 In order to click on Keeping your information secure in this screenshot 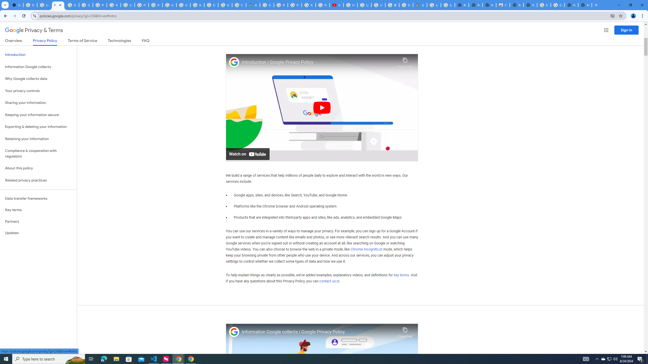, I will do `click(38, 115)`.